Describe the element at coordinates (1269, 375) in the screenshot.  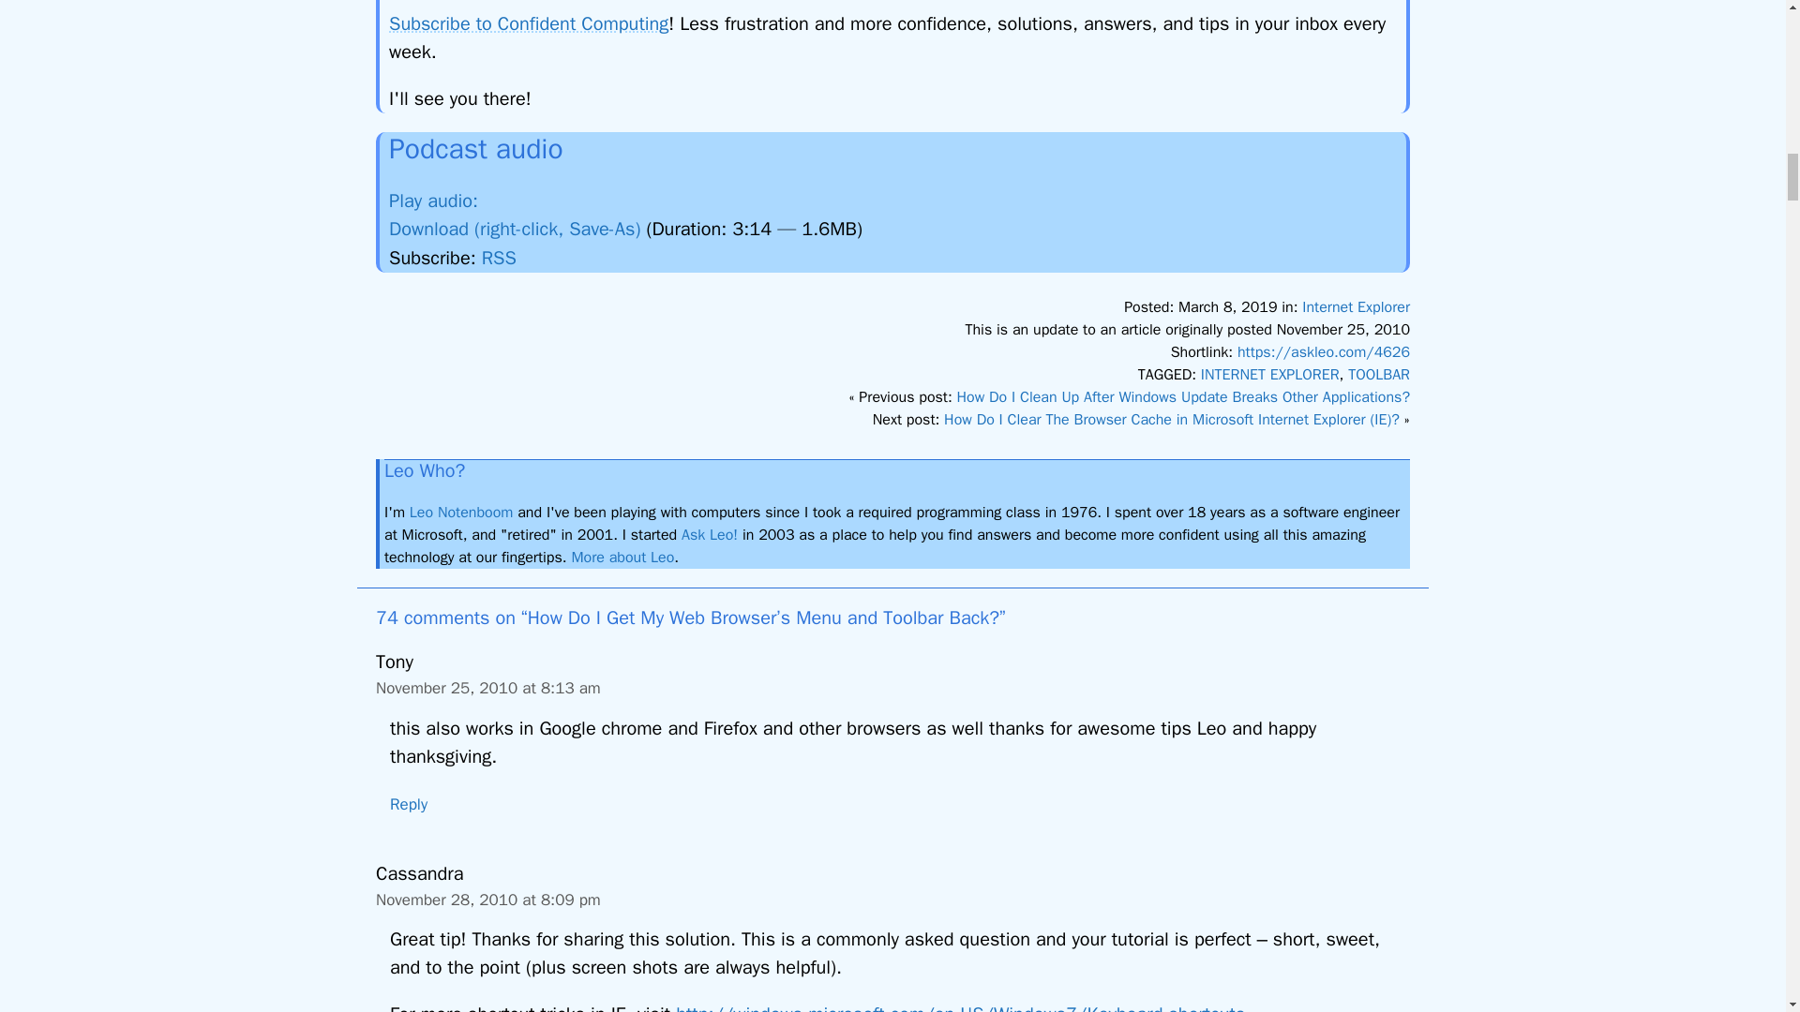
I see `INTERNET EXPLORER` at that location.